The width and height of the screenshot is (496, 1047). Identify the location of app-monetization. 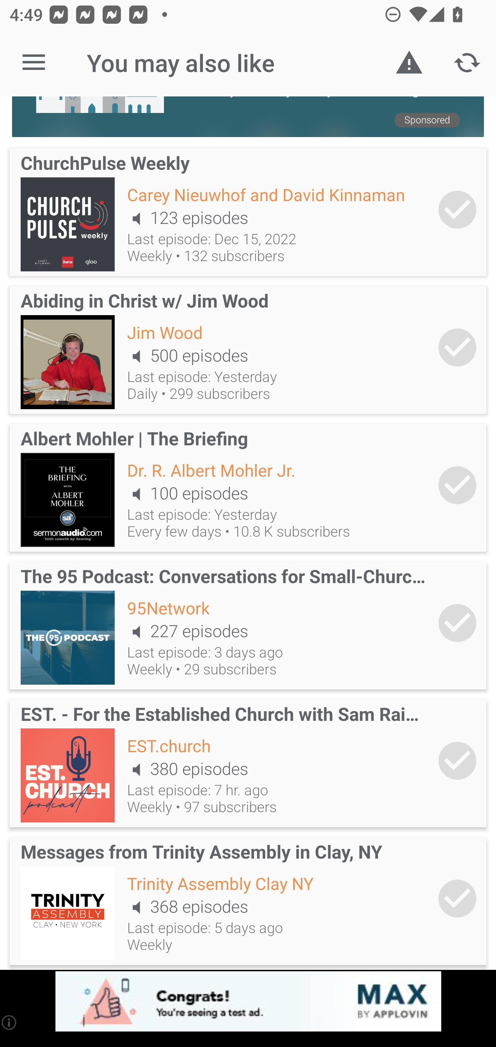
(248, 1002).